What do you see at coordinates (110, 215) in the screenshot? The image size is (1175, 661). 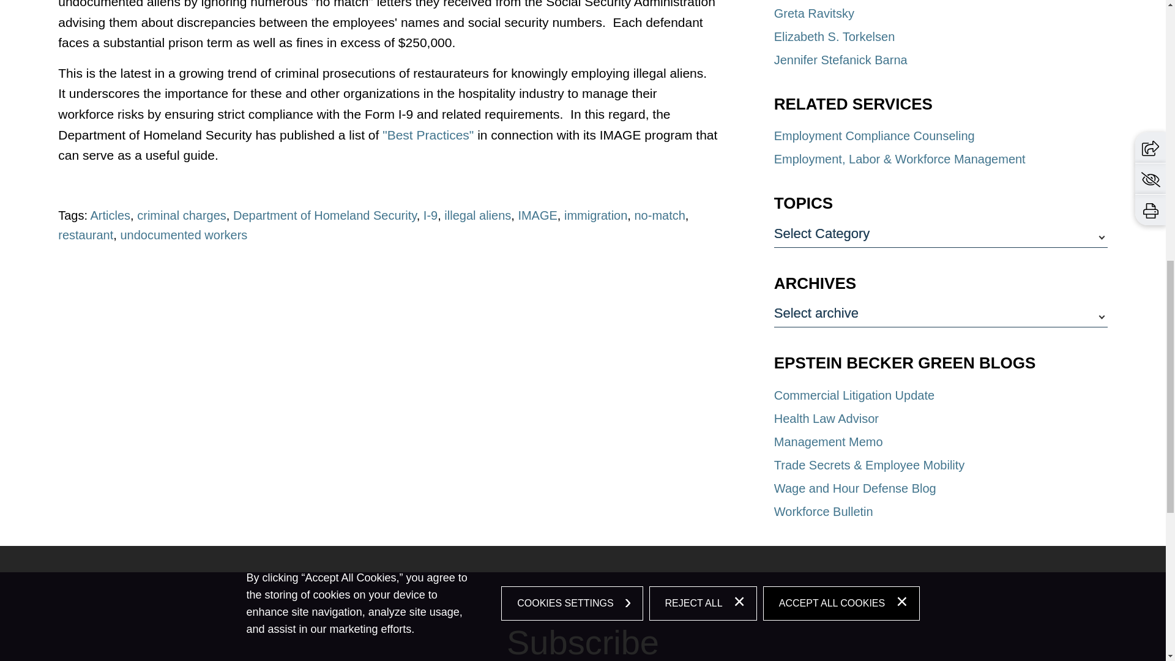 I see `Articles` at bounding box center [110, 215].